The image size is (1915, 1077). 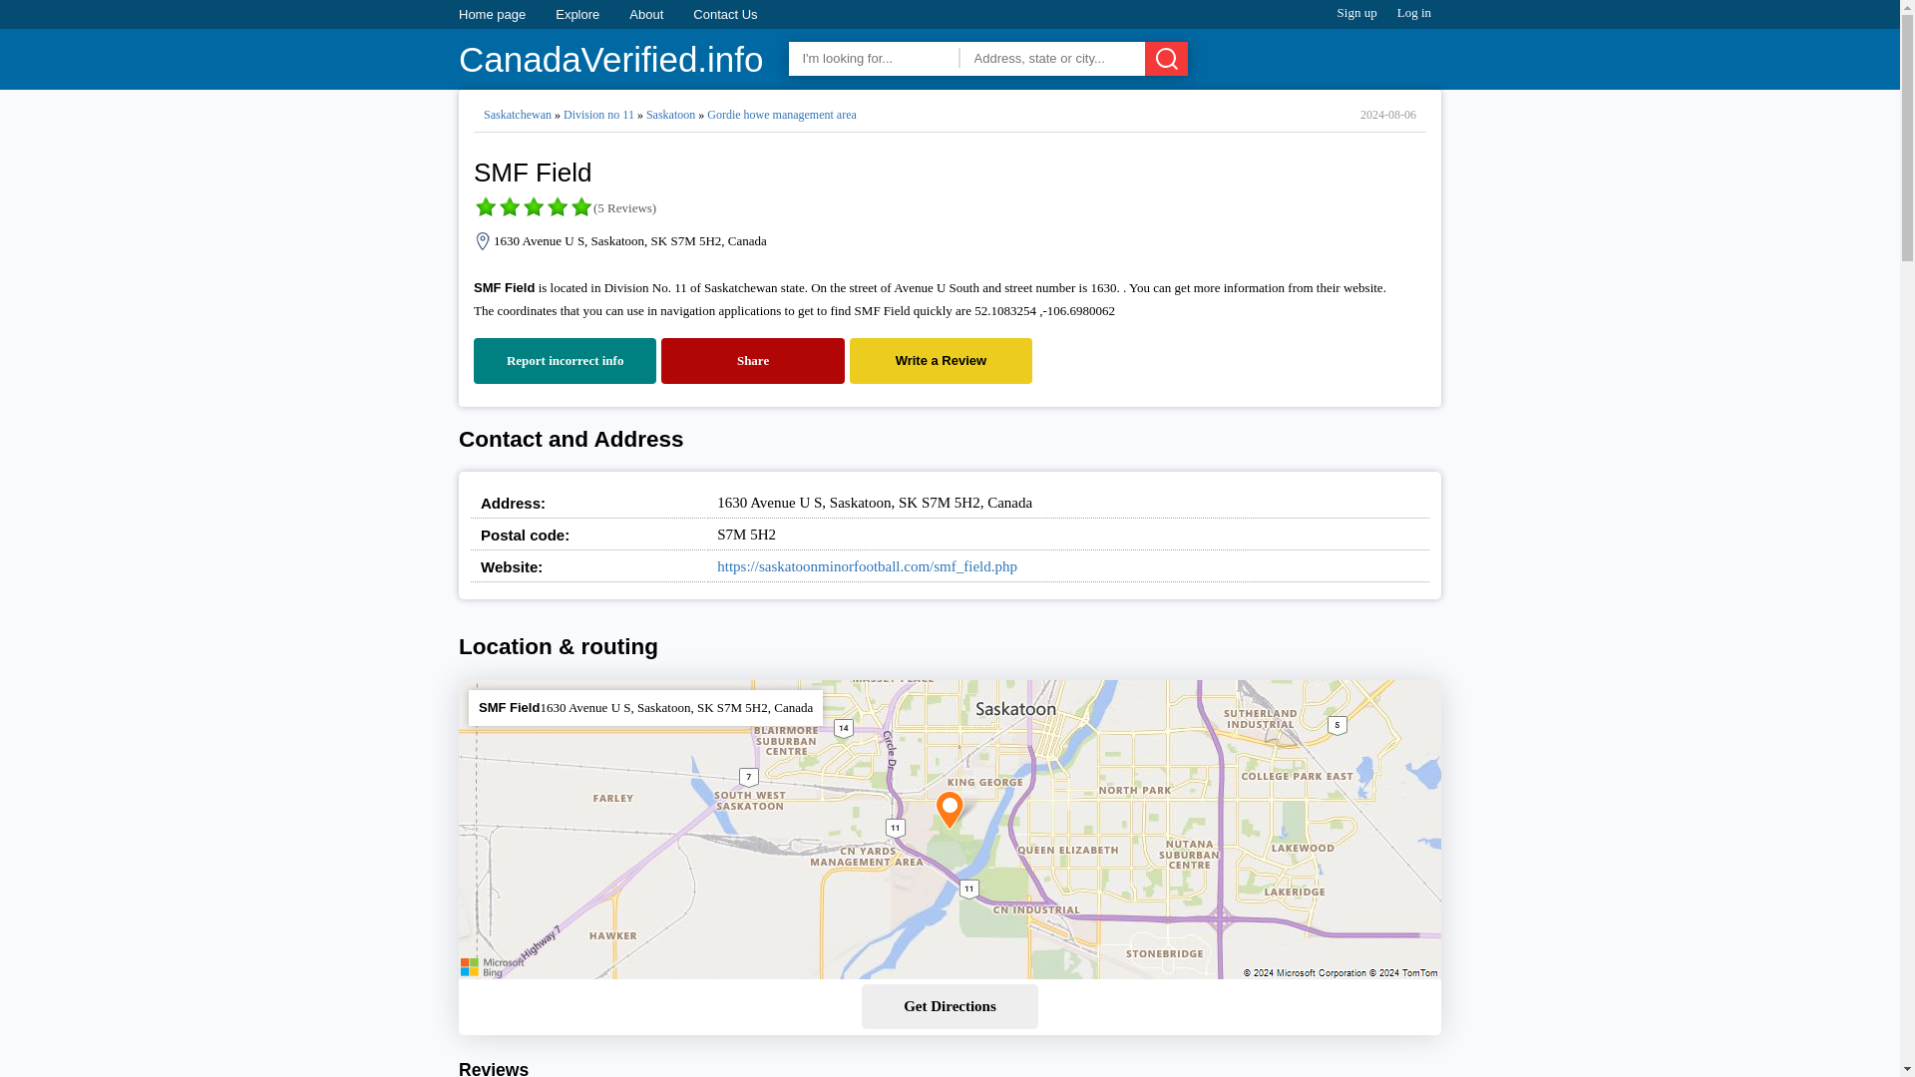 What do you see at coordinates (565, 361) in the screenshot?
I see `Report incorrect info` at bounding box center [565, 361].